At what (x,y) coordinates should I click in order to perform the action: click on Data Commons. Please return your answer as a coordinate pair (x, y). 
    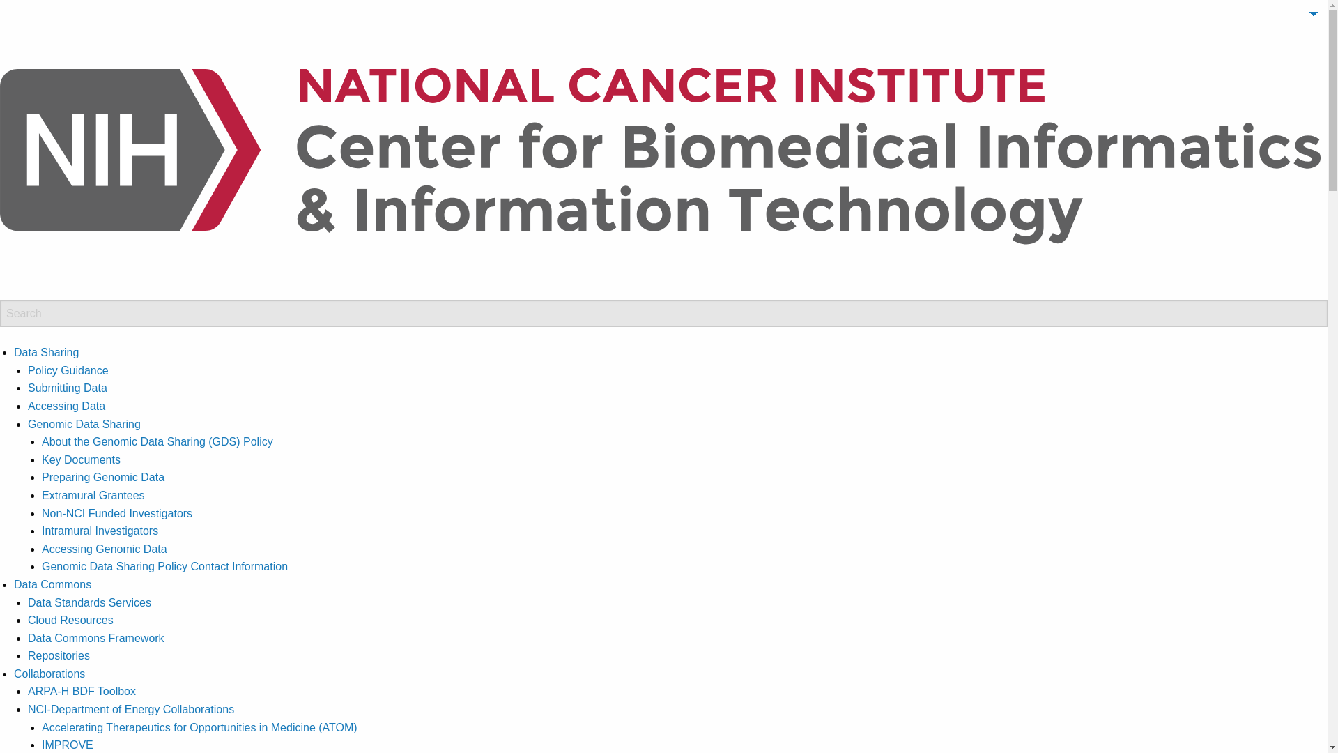
    Looking at the image, I should click on (52, 584).